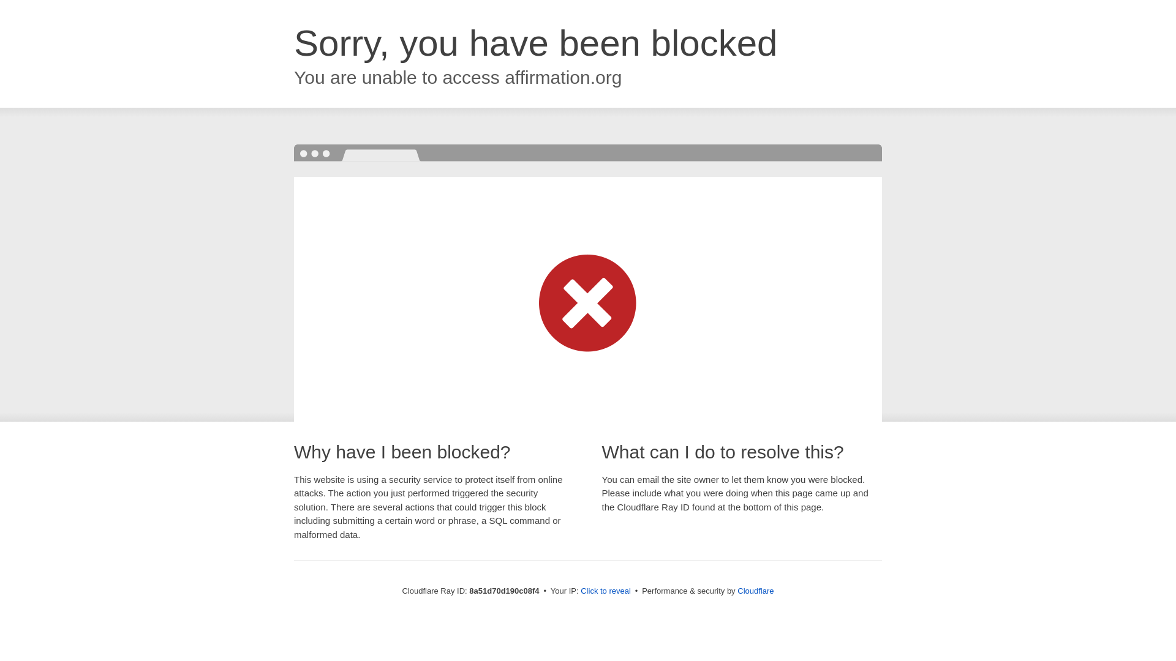 Image resolution: width=1176 pixels, height=661 pixels. I want to click on Click to reveal, so click(605, 591).